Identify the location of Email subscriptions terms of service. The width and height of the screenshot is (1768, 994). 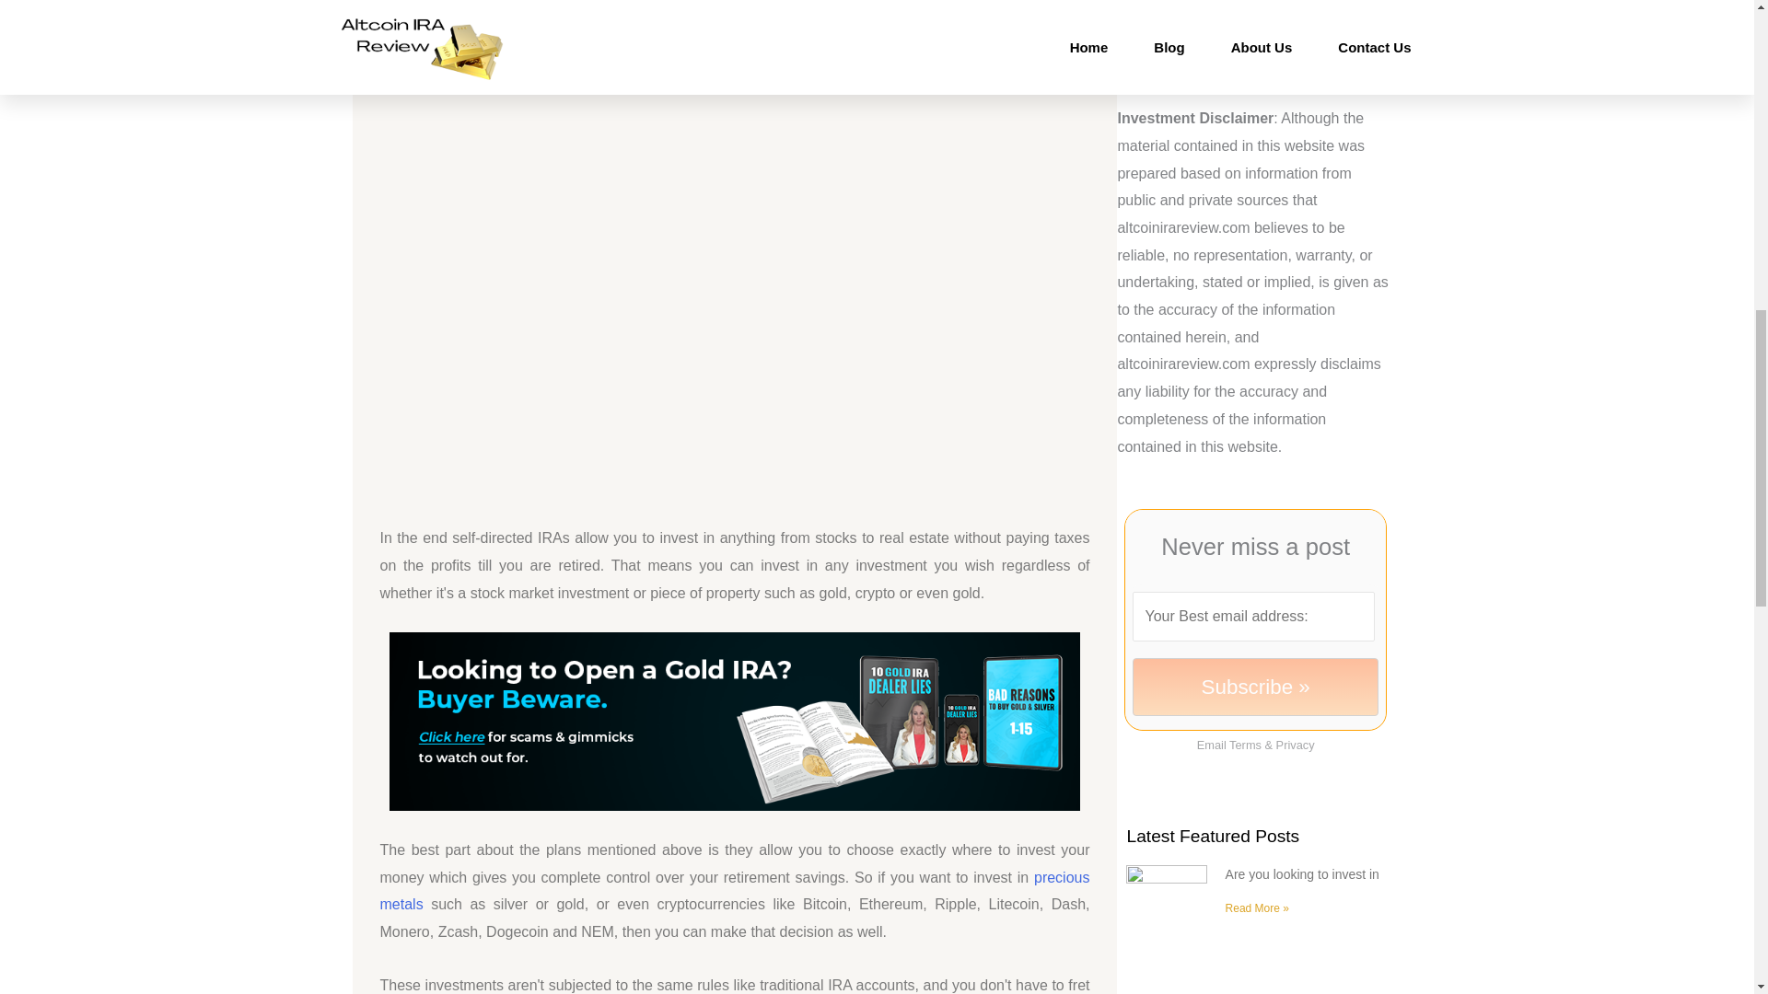
(1245, 745).